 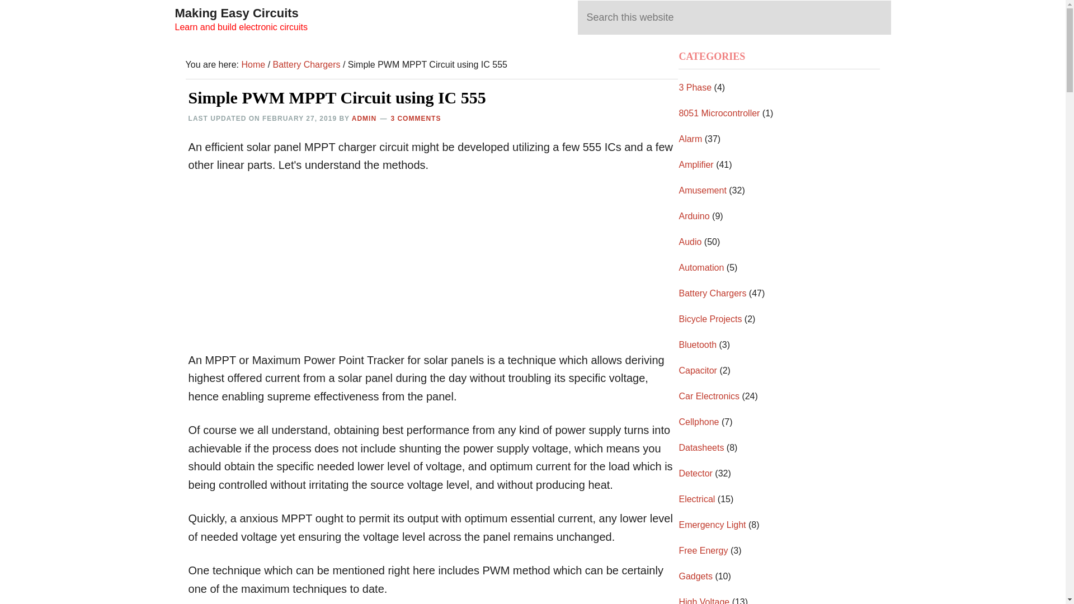 I want to click on 8051 Microcontroller, so click(x=719, y=113).